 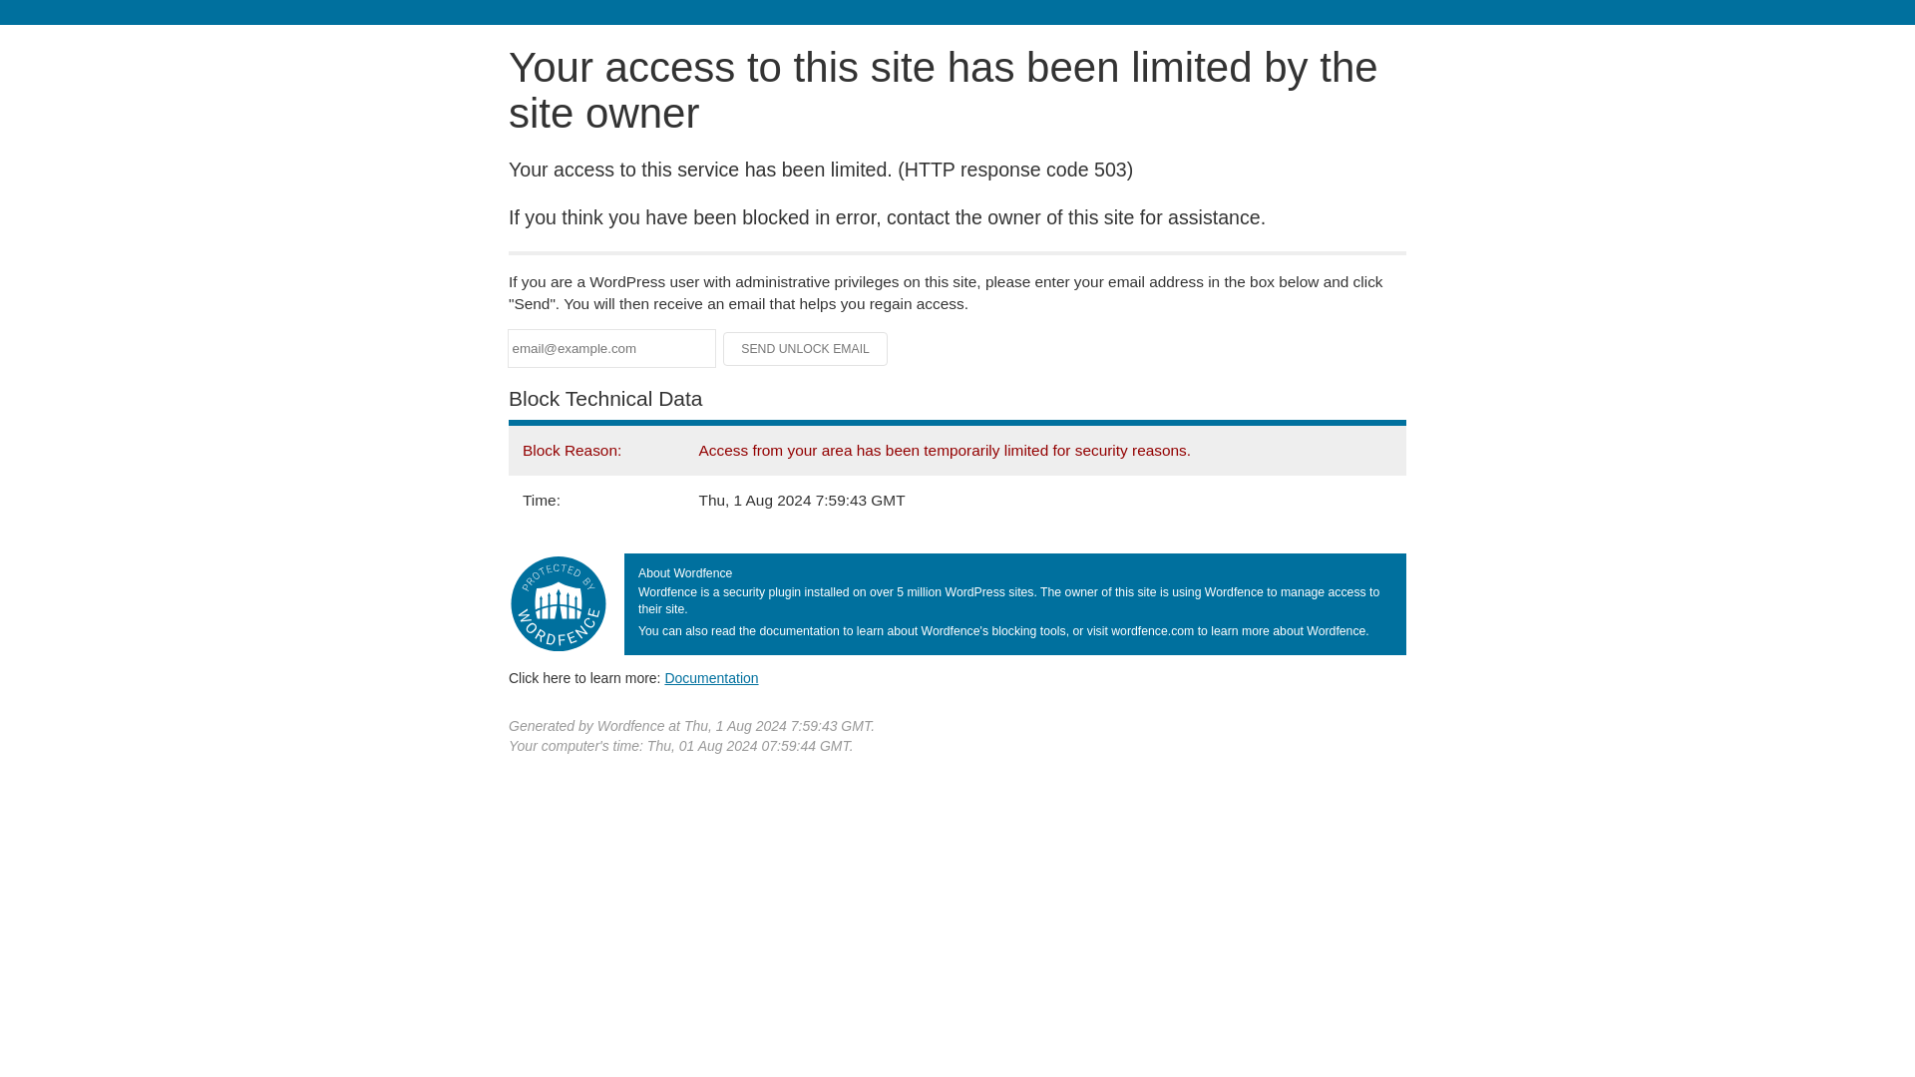 I want to click on Documentation, so click(x=711, y=677).